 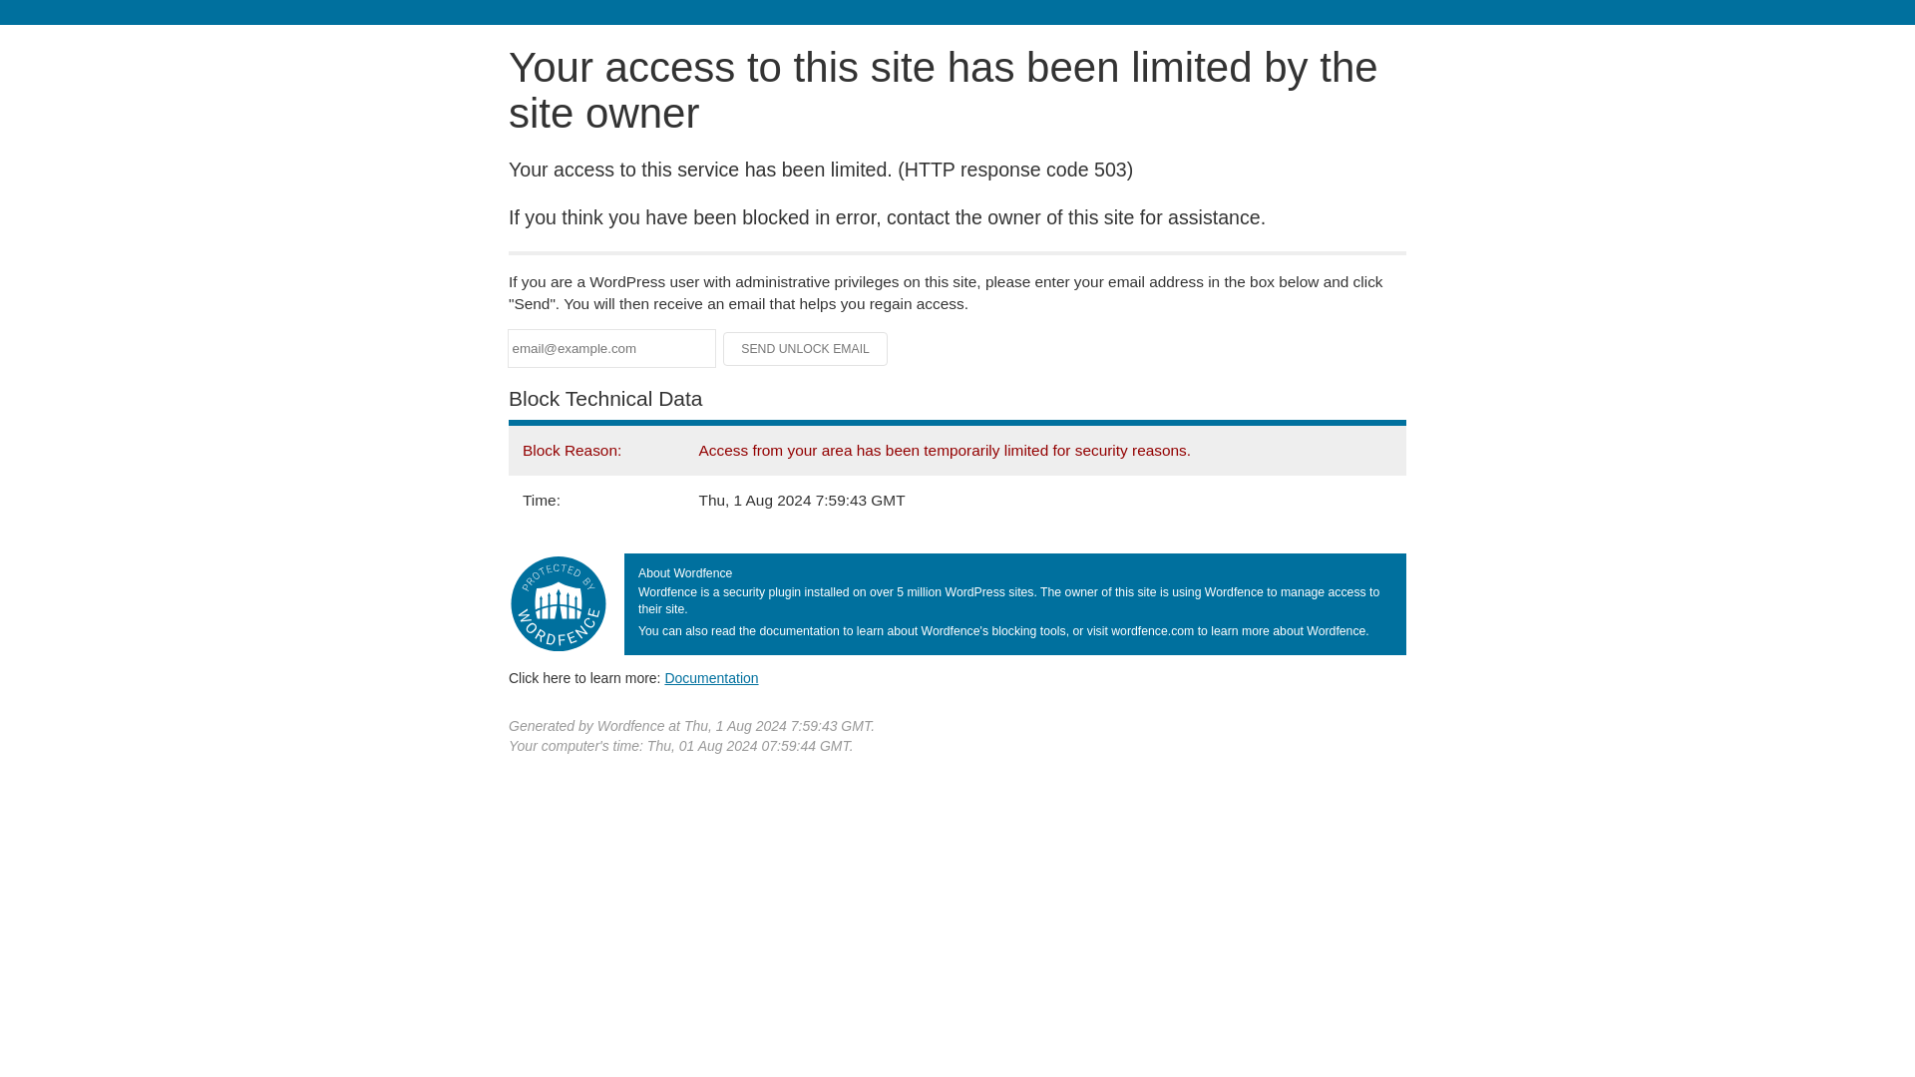 I want to click on Documentation, so click(x=711, y=677).